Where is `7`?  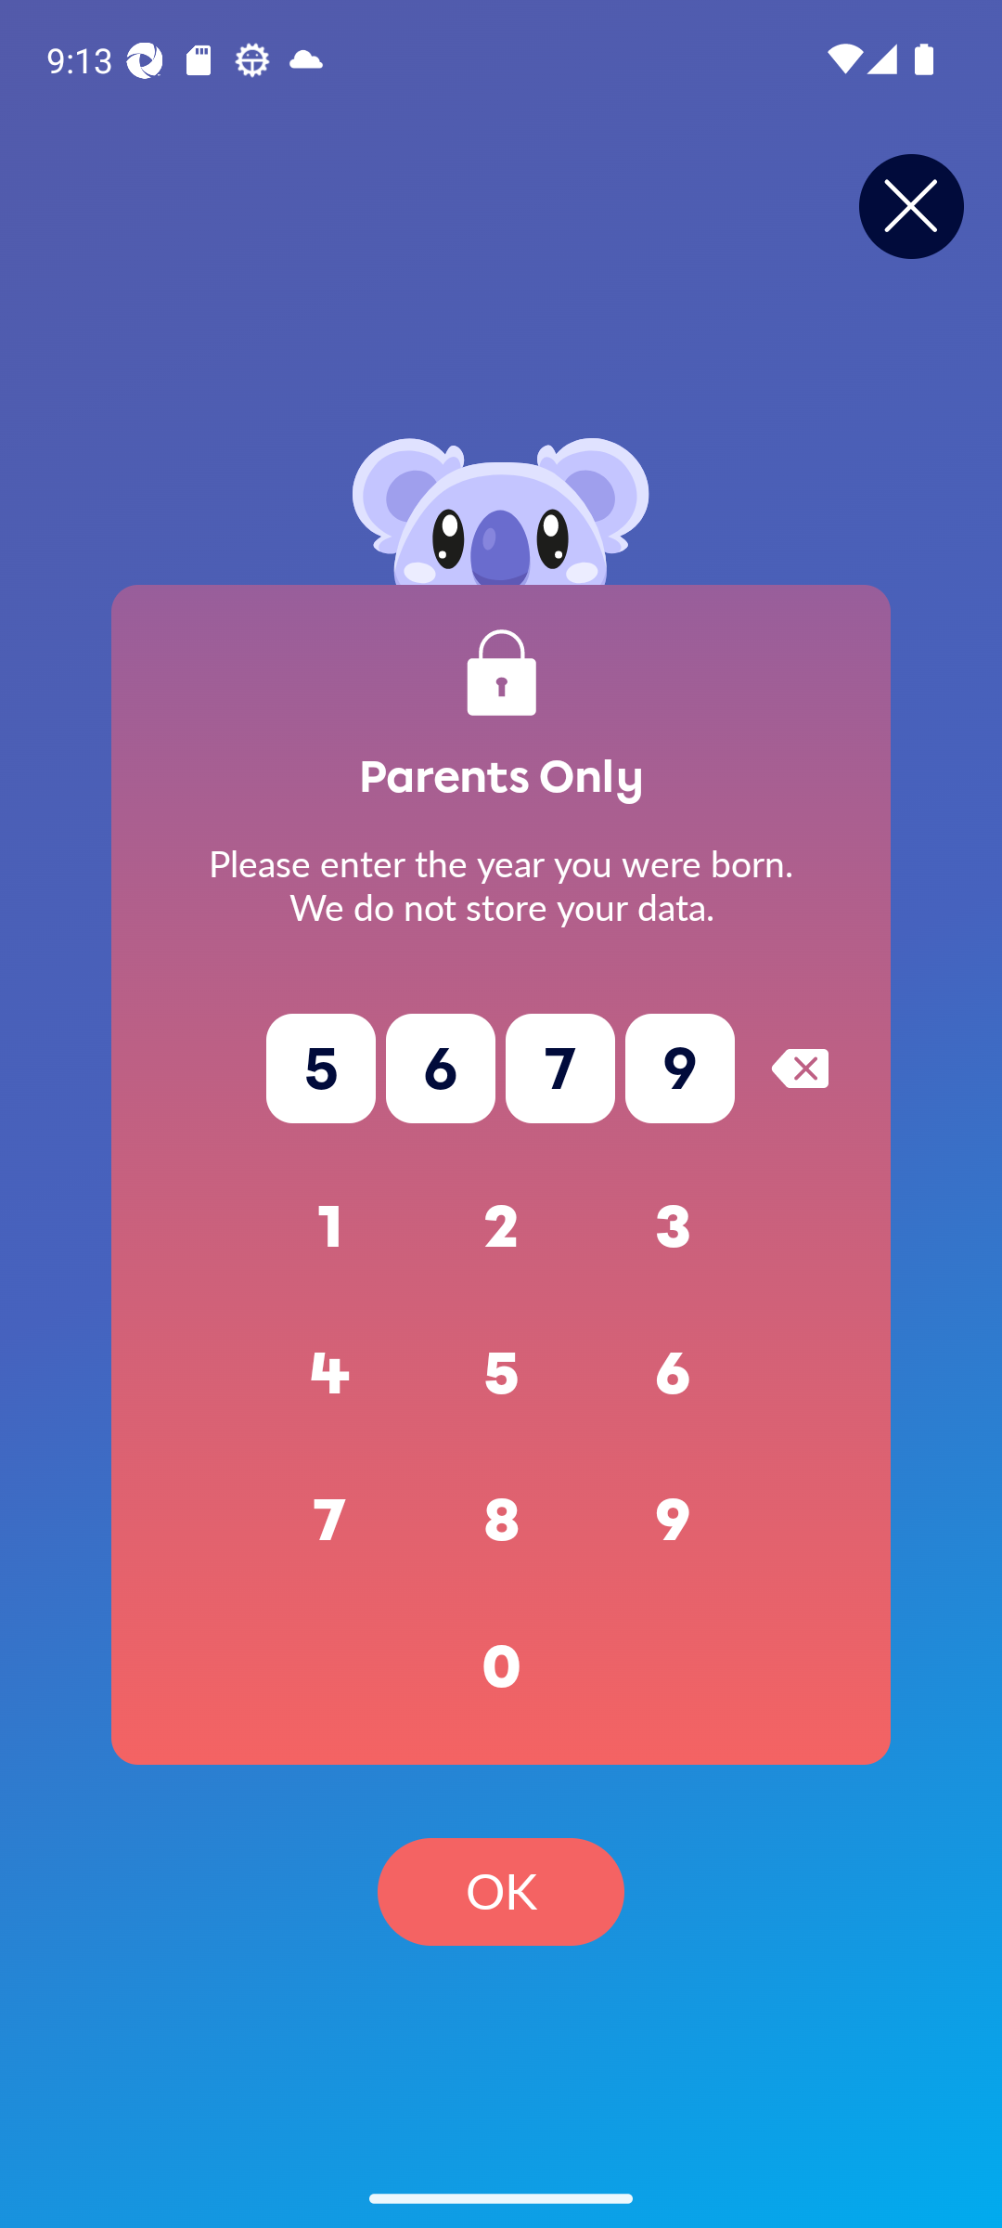 7 is located at coordinates (330, 1521).